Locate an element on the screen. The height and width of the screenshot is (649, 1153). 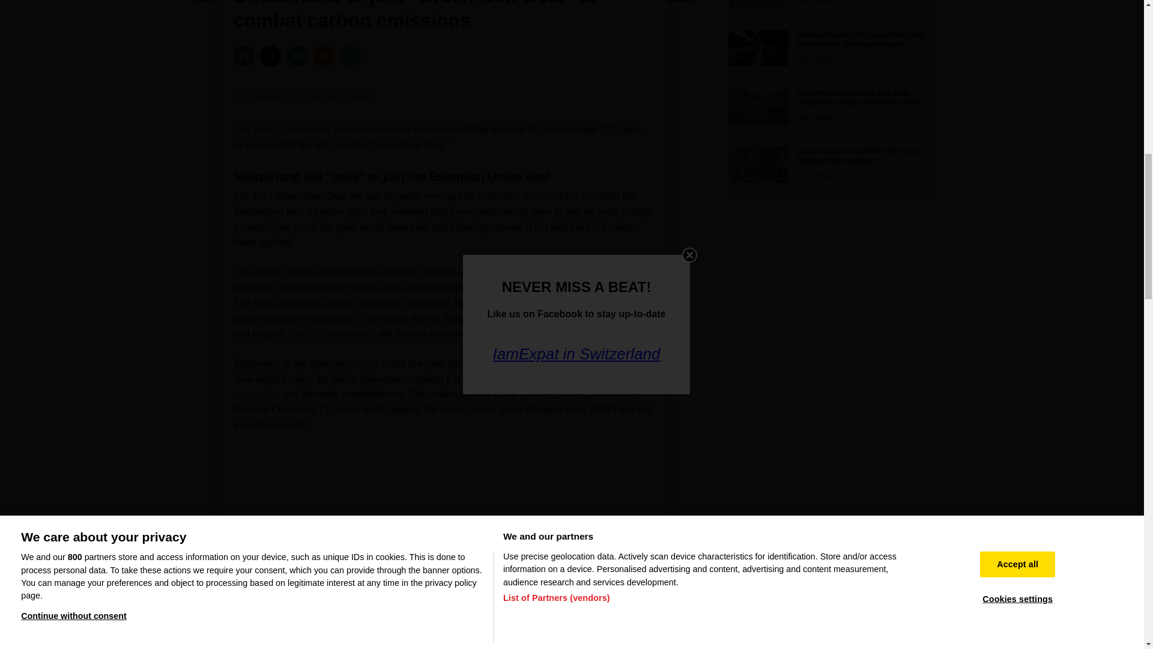
Two Swiss cities named among the 10 happiest in the world is located at coordinates (826, 4).